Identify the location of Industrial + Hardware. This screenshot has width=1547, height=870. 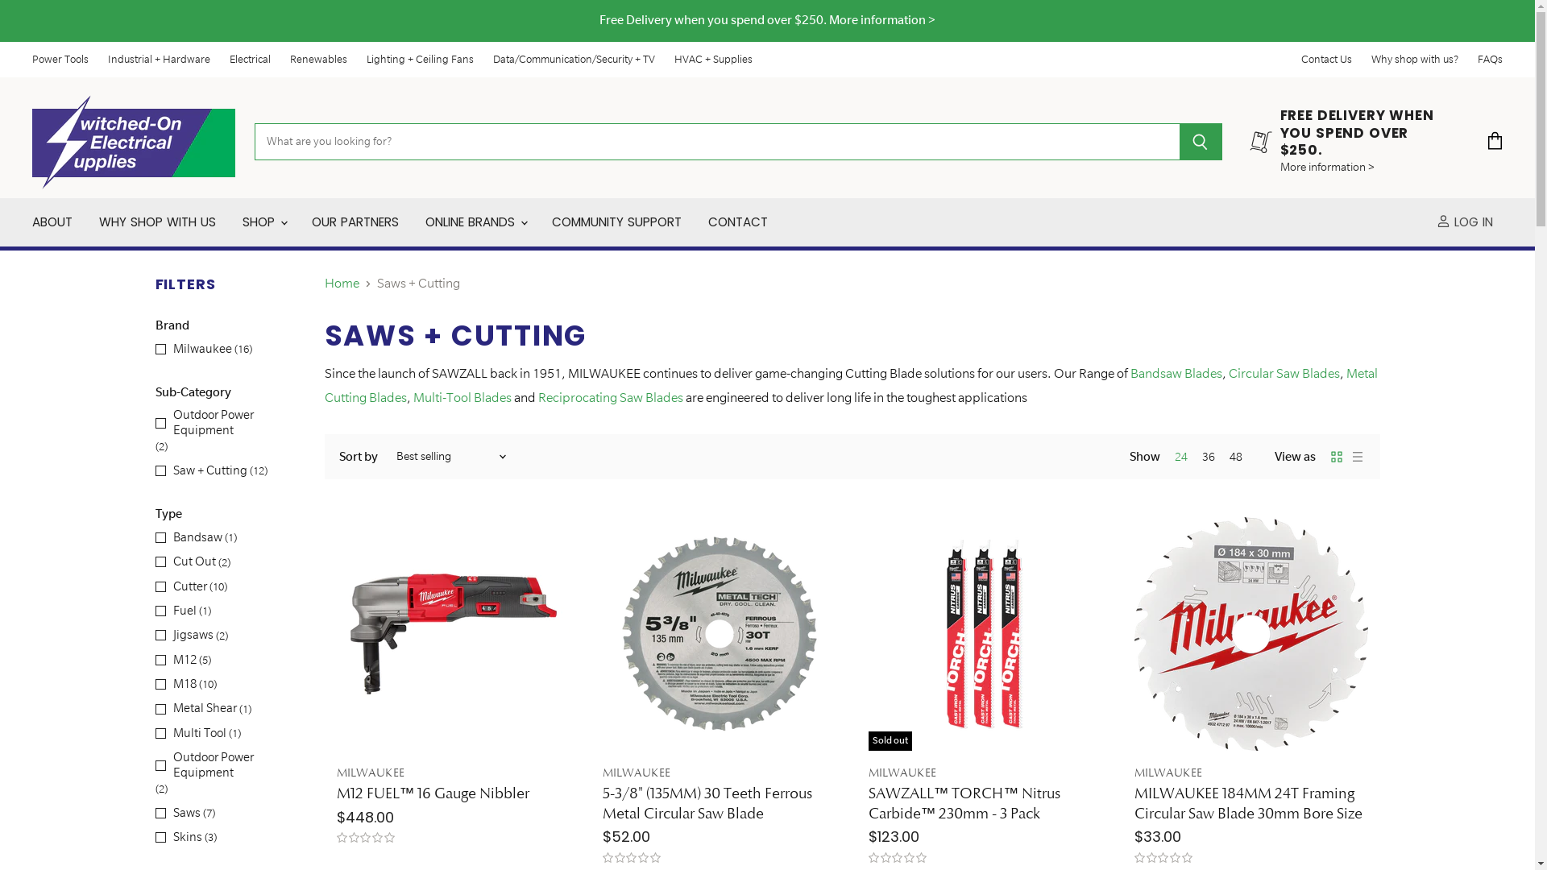
(160, 60).